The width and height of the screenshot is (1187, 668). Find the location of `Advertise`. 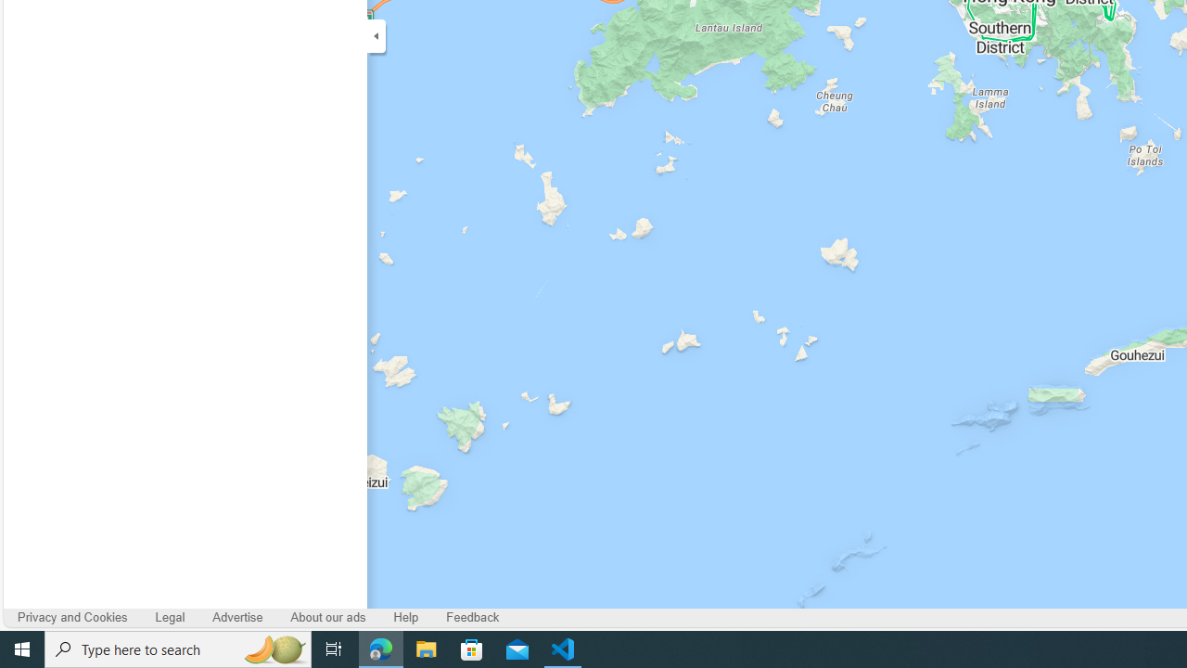

Advertise is located at coordinates (237, 618).